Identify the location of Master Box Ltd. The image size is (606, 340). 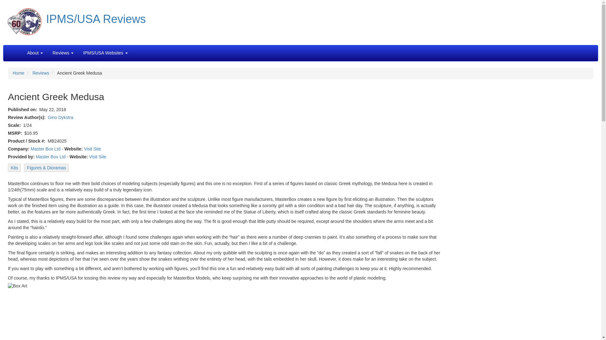
(45, 149).